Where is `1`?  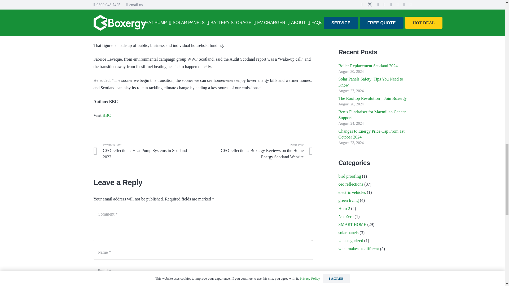
1 is located at coordinates (95, 285).